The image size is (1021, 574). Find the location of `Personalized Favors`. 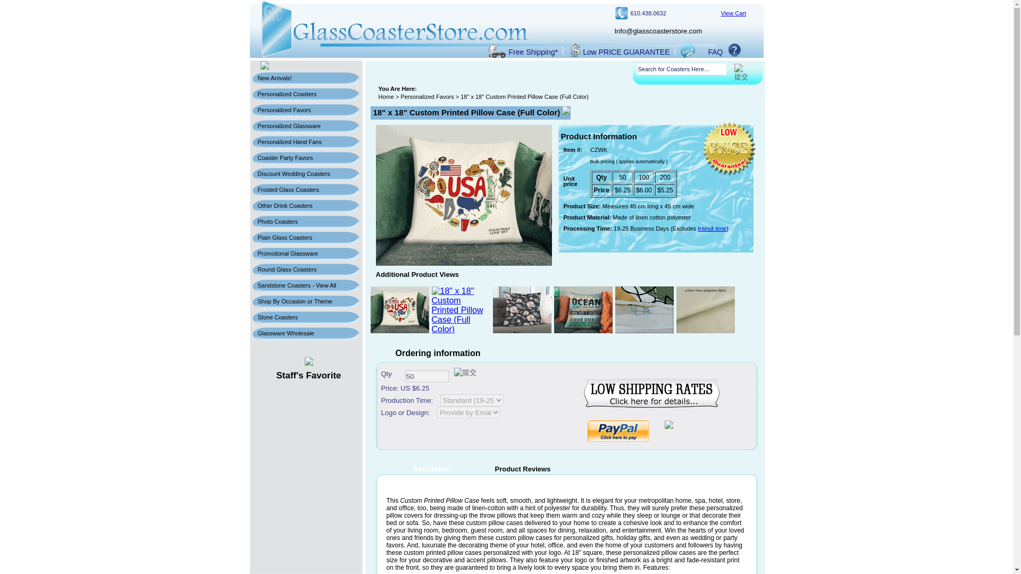

Personalized Favors is located at coordinates (426, 97).